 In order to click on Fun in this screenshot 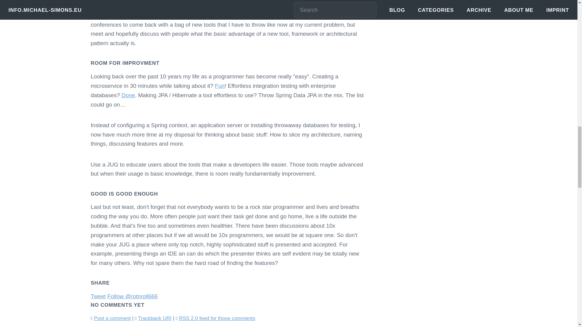, I will do `click(219, 86)`.